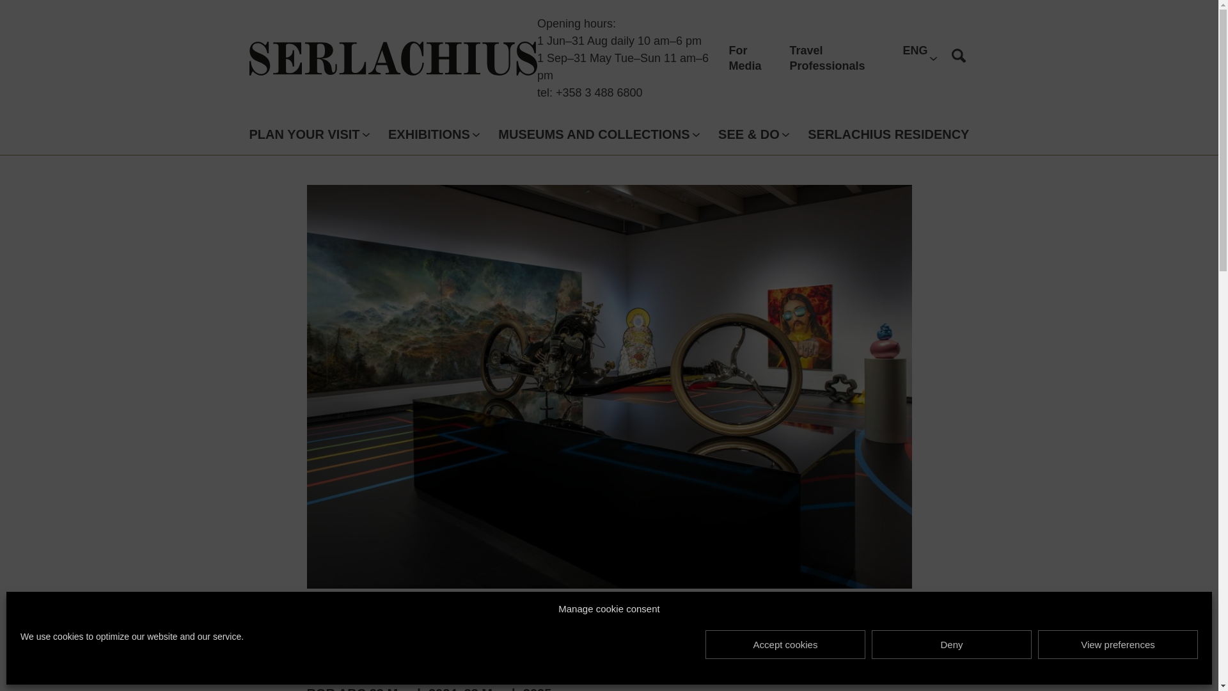 Image resolution: width=1228 pixels, height=691 pixels. Describe the element at coordinates (594, 134) in the screenshot. I see `MUSEUMS AND COLLECTIONS` at that location.